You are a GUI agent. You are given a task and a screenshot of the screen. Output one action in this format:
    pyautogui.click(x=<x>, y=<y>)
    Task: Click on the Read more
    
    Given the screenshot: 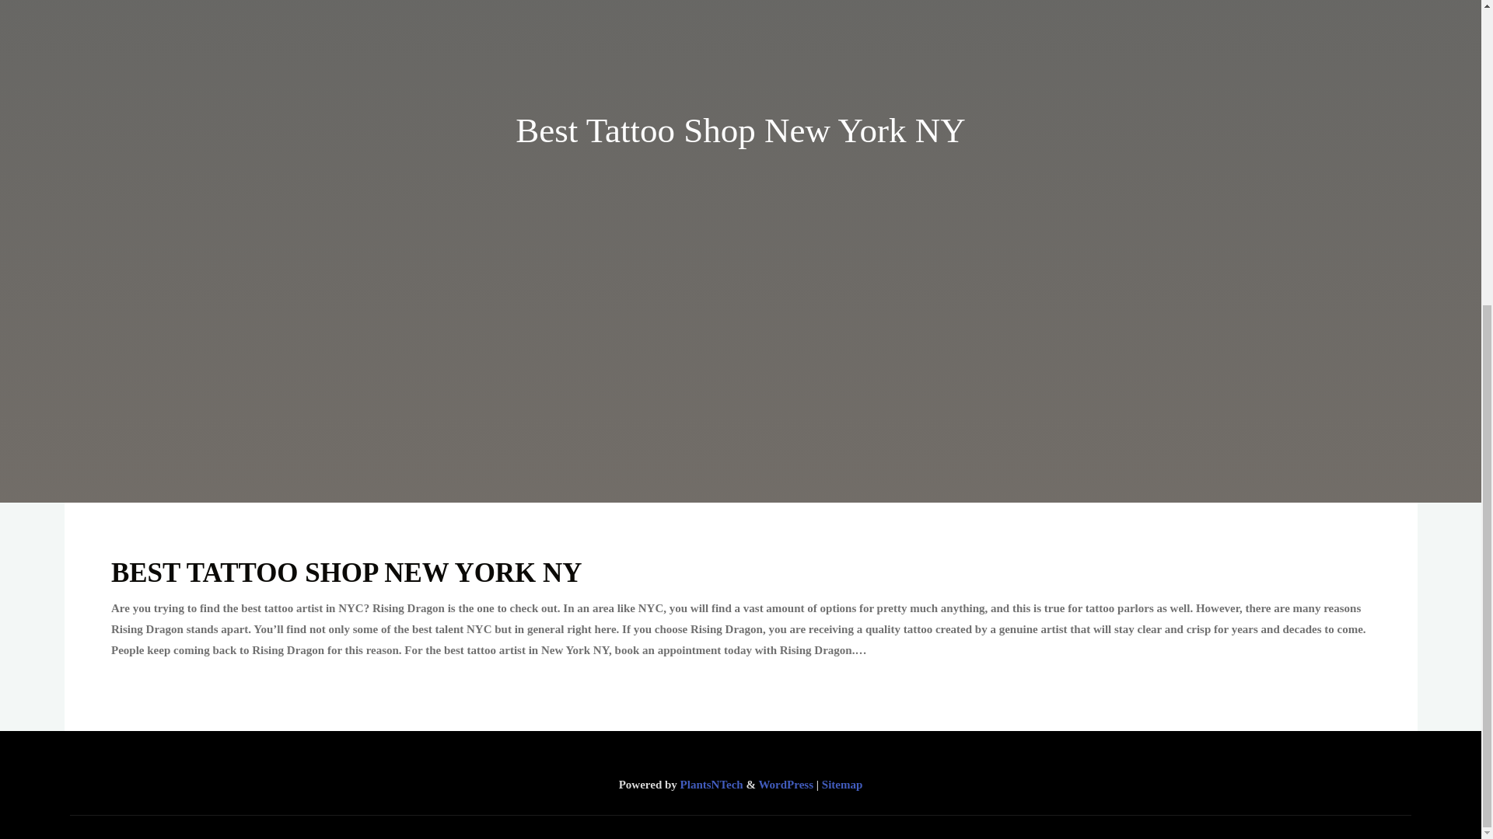 What is the action you would take?
    pyautogui.click(x=740, y=404)
    